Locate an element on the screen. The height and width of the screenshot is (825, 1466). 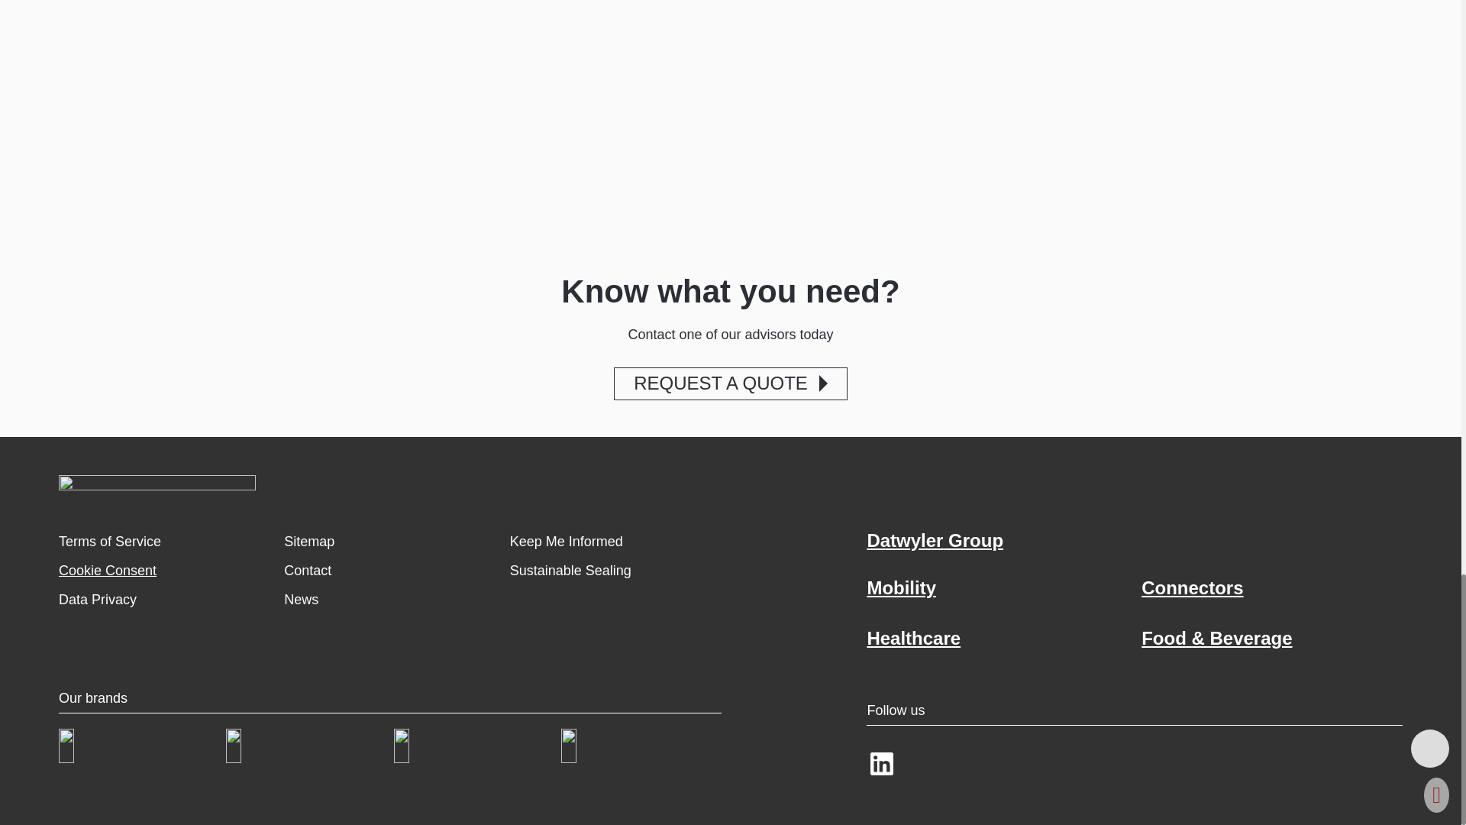
REQUEST A QUOTE is located at coordinates (730, 383).